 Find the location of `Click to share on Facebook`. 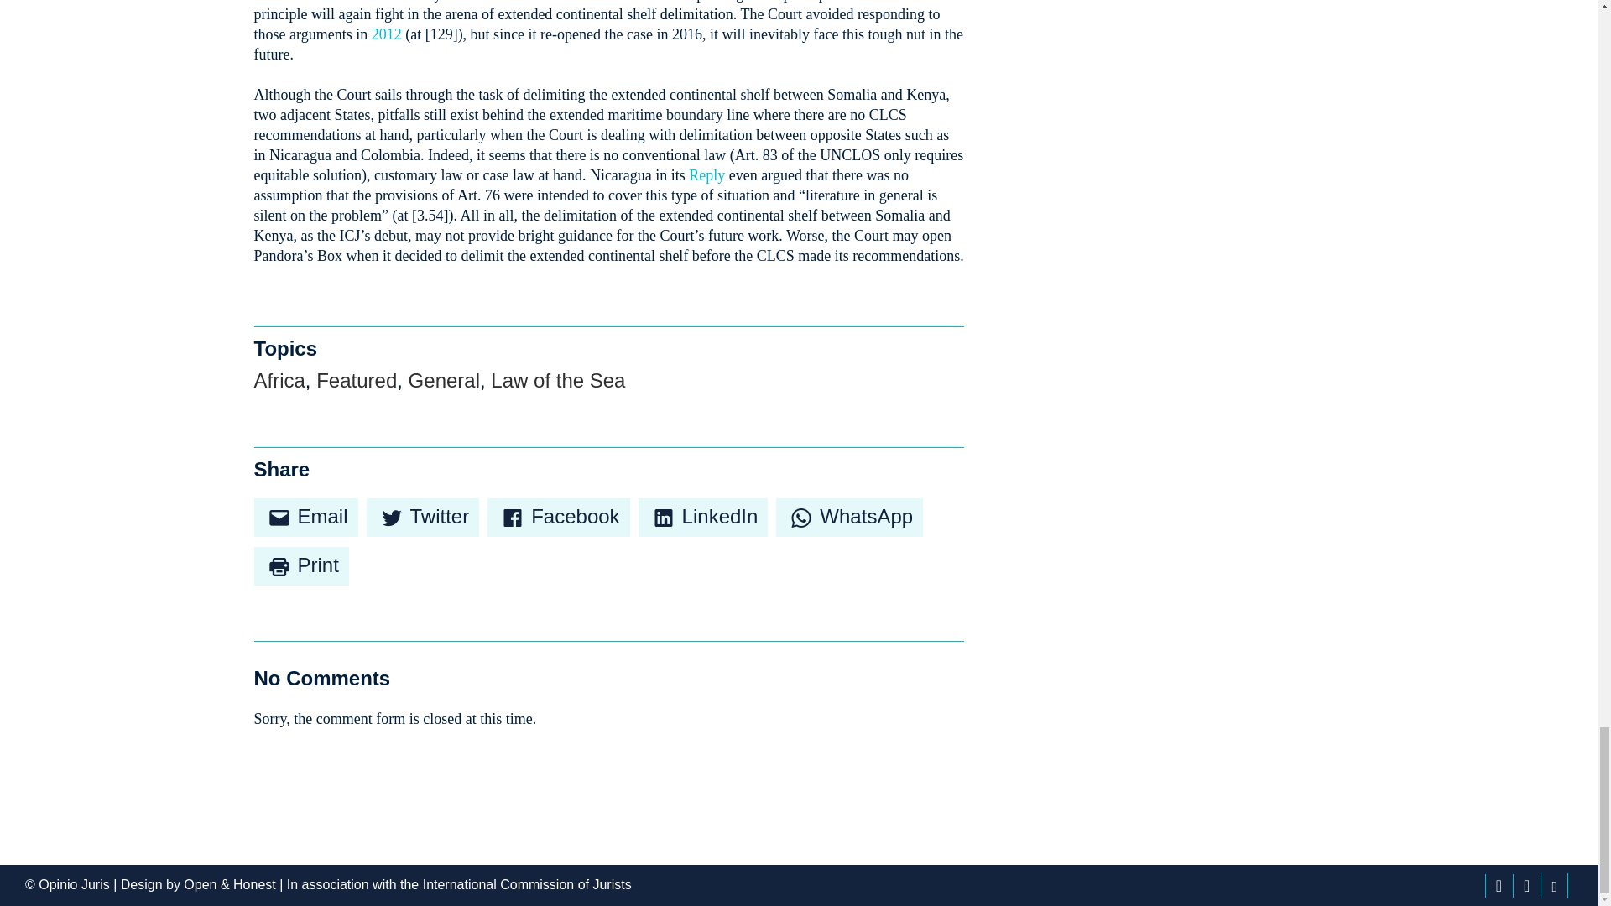

Click to share on Facebook is located at coordinates (559, 518).